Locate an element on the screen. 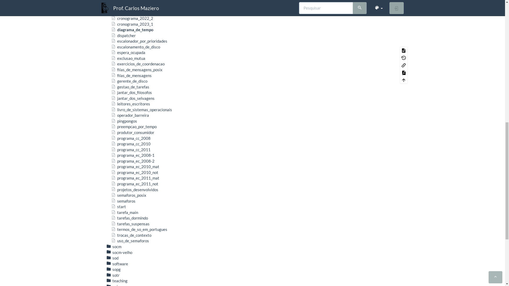  cronograma_2015-1 is located at coordinates (132, 251).